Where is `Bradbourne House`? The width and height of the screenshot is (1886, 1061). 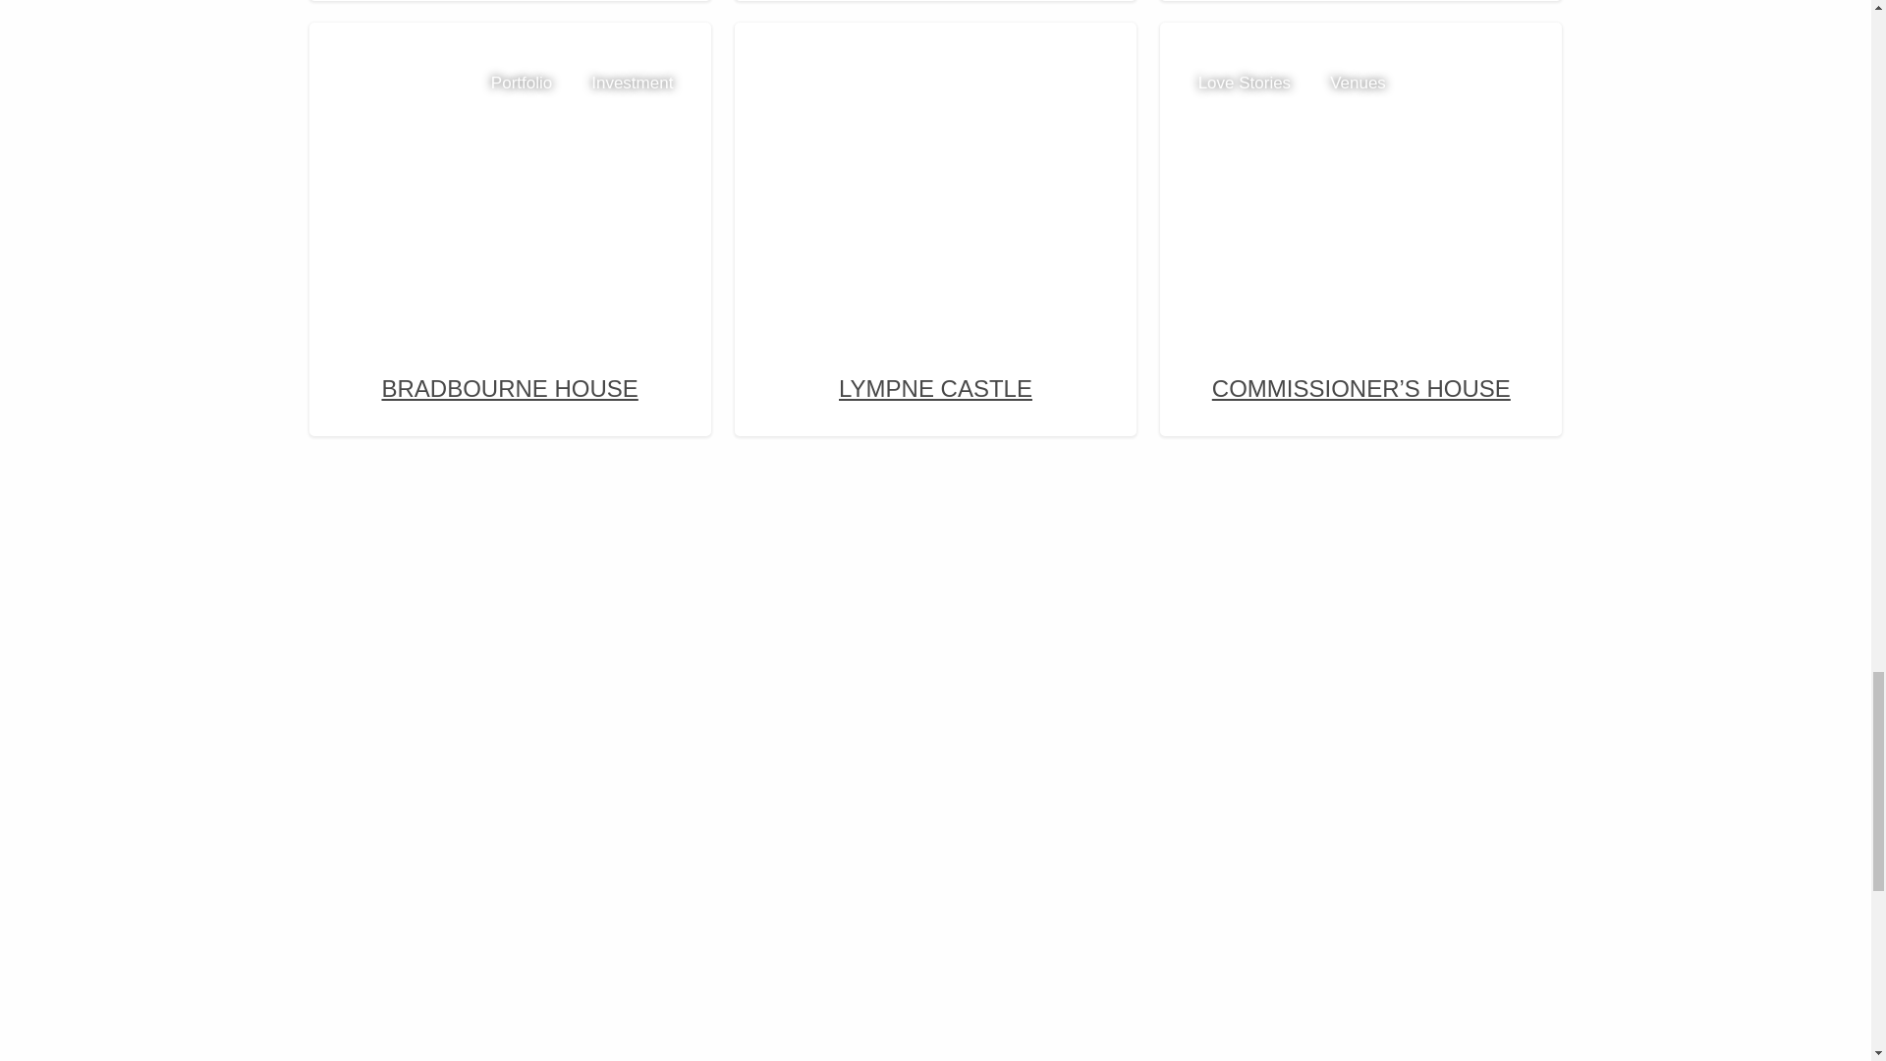 Bradbourne House is located at coordinates (510, 164).